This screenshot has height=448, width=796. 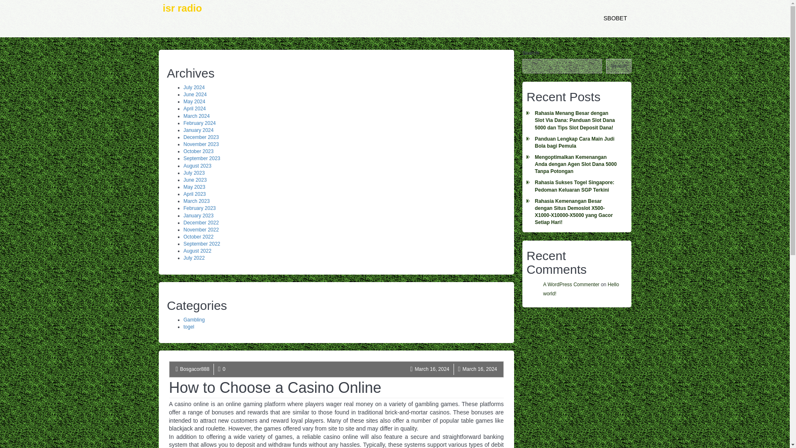 I want to click on June 2023, so click(x=194, y=180).